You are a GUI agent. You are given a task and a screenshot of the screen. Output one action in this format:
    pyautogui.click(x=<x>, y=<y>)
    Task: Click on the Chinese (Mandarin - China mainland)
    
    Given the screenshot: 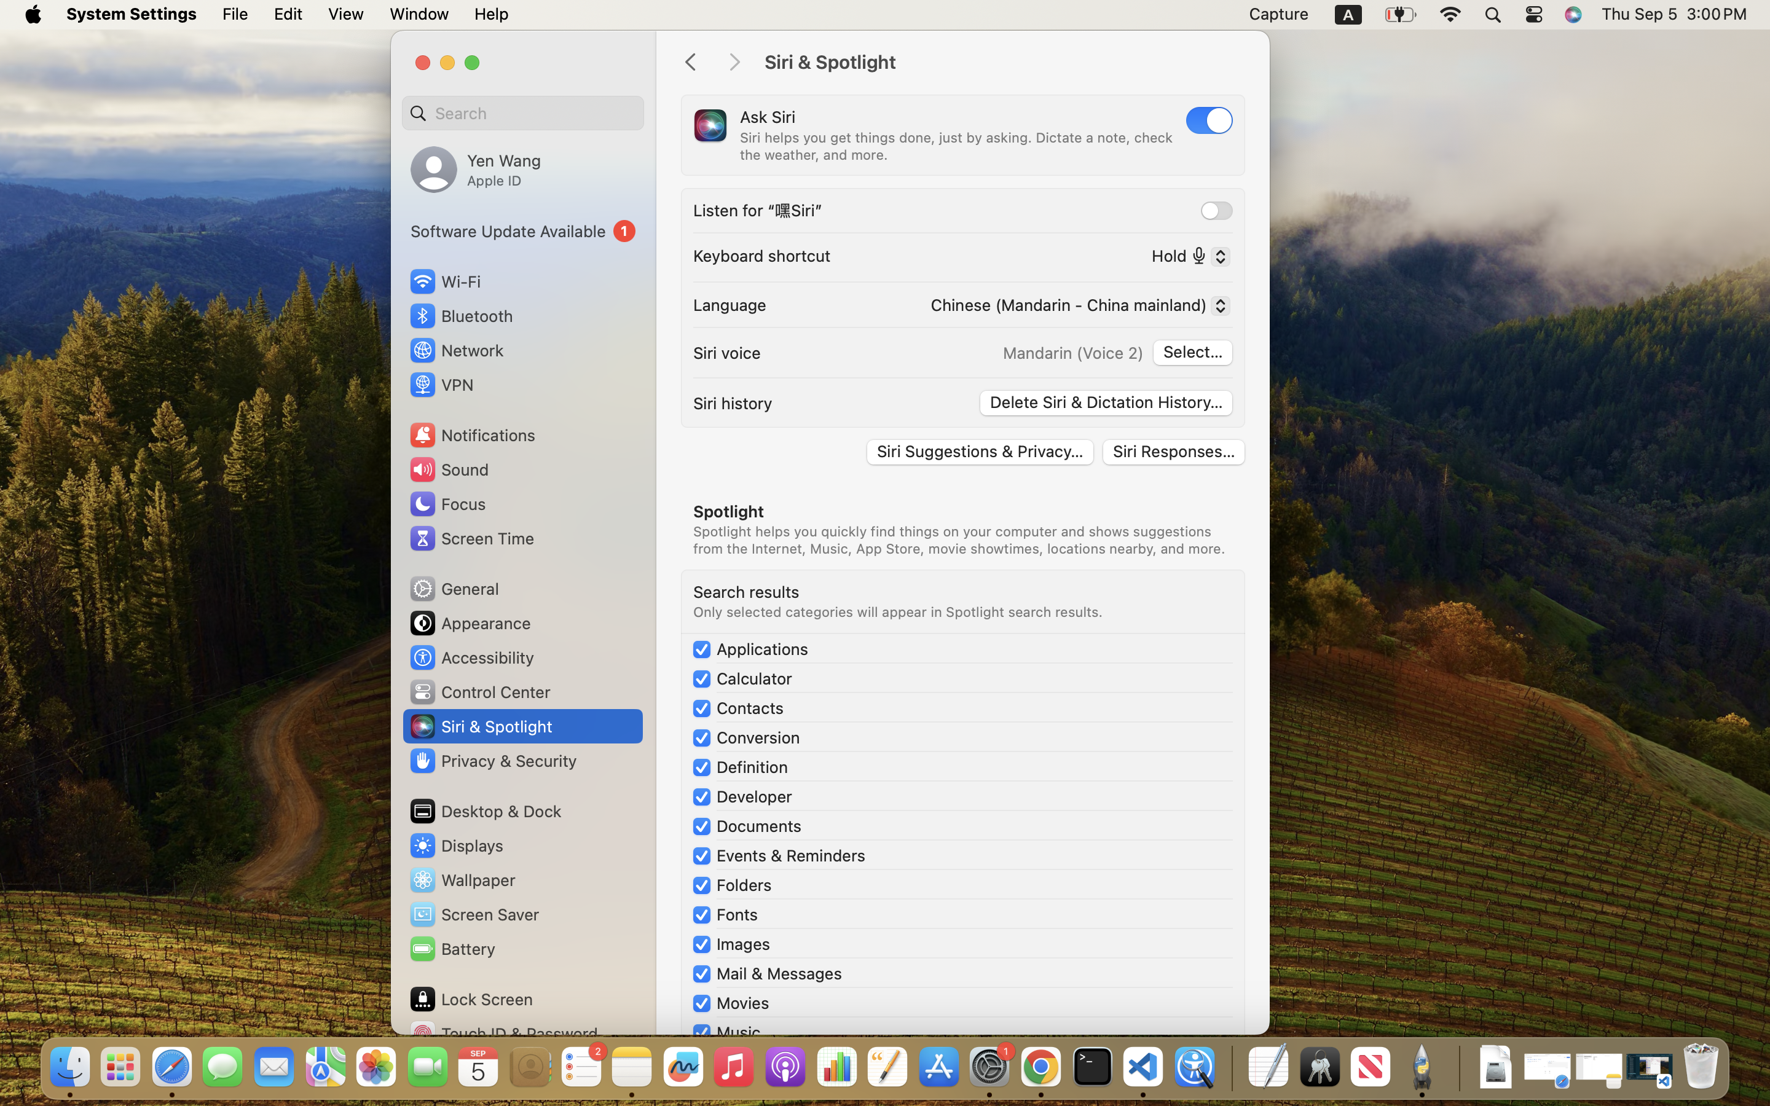 What is the action you would take?
    pyautogui.click(x=1076, y=307)
    